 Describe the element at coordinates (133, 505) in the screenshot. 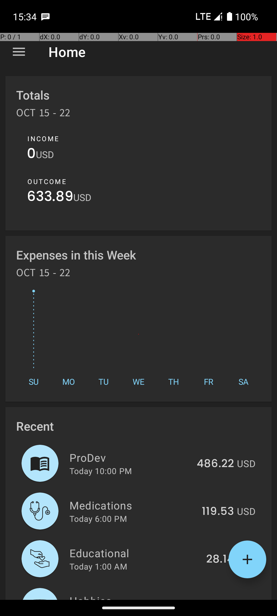

I see `Medications` at that location.